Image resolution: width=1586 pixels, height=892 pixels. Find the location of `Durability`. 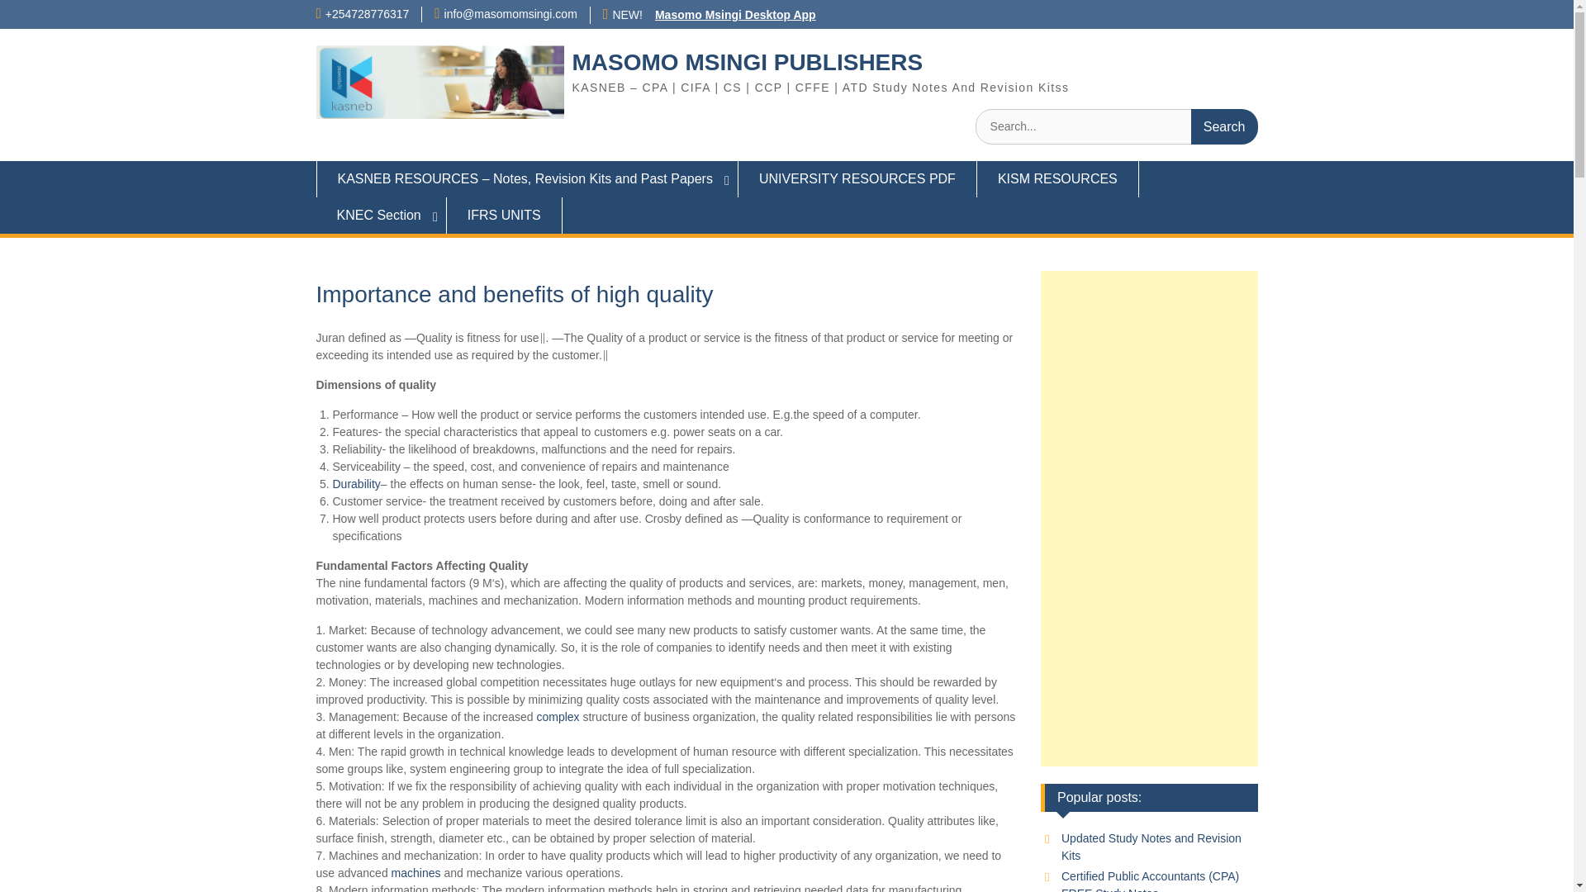

Durability is located at coordinates (355, 484).